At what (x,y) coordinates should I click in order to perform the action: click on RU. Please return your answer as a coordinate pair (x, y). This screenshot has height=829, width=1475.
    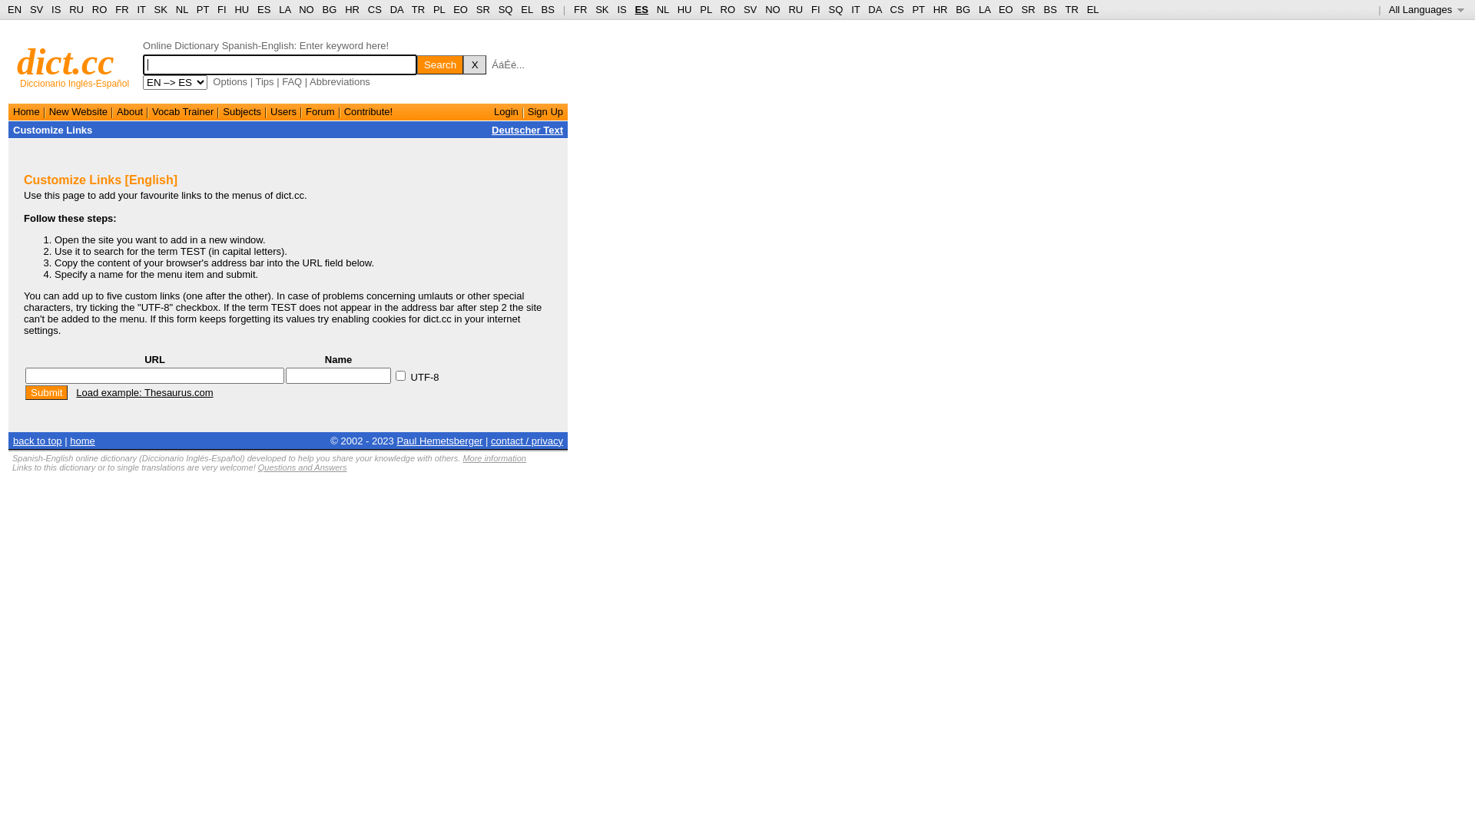
    Looking at the image, I should click on (796, 9).